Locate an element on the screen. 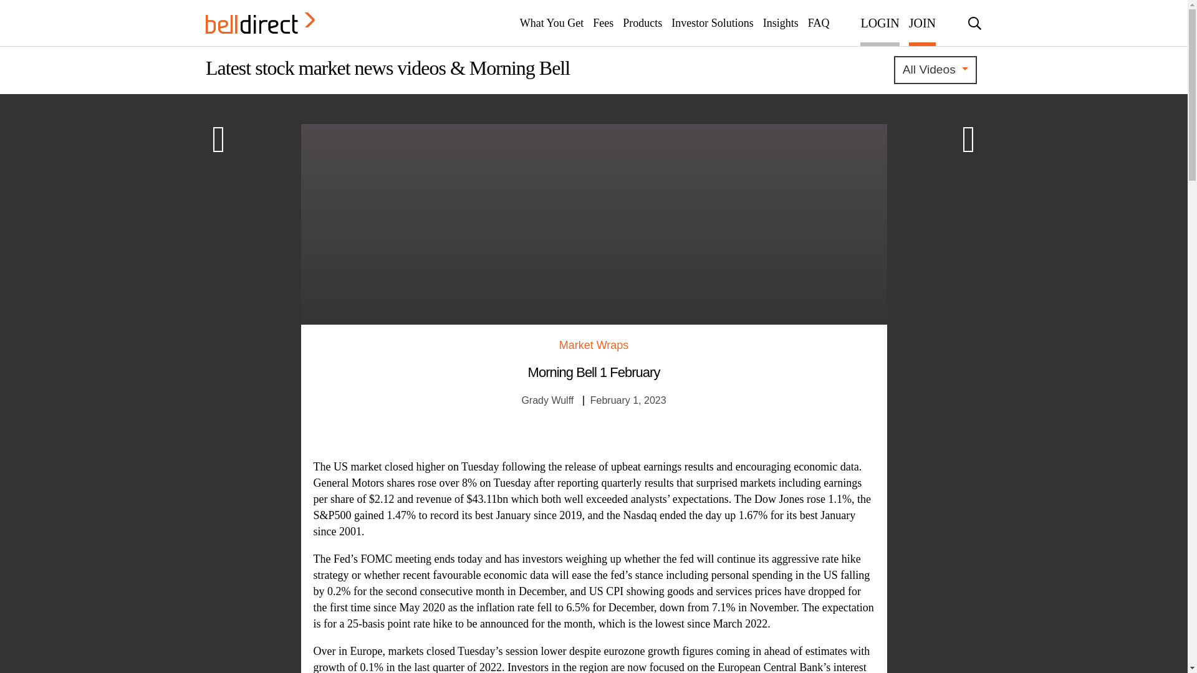  Next Video is located at coordinates (218, 140).